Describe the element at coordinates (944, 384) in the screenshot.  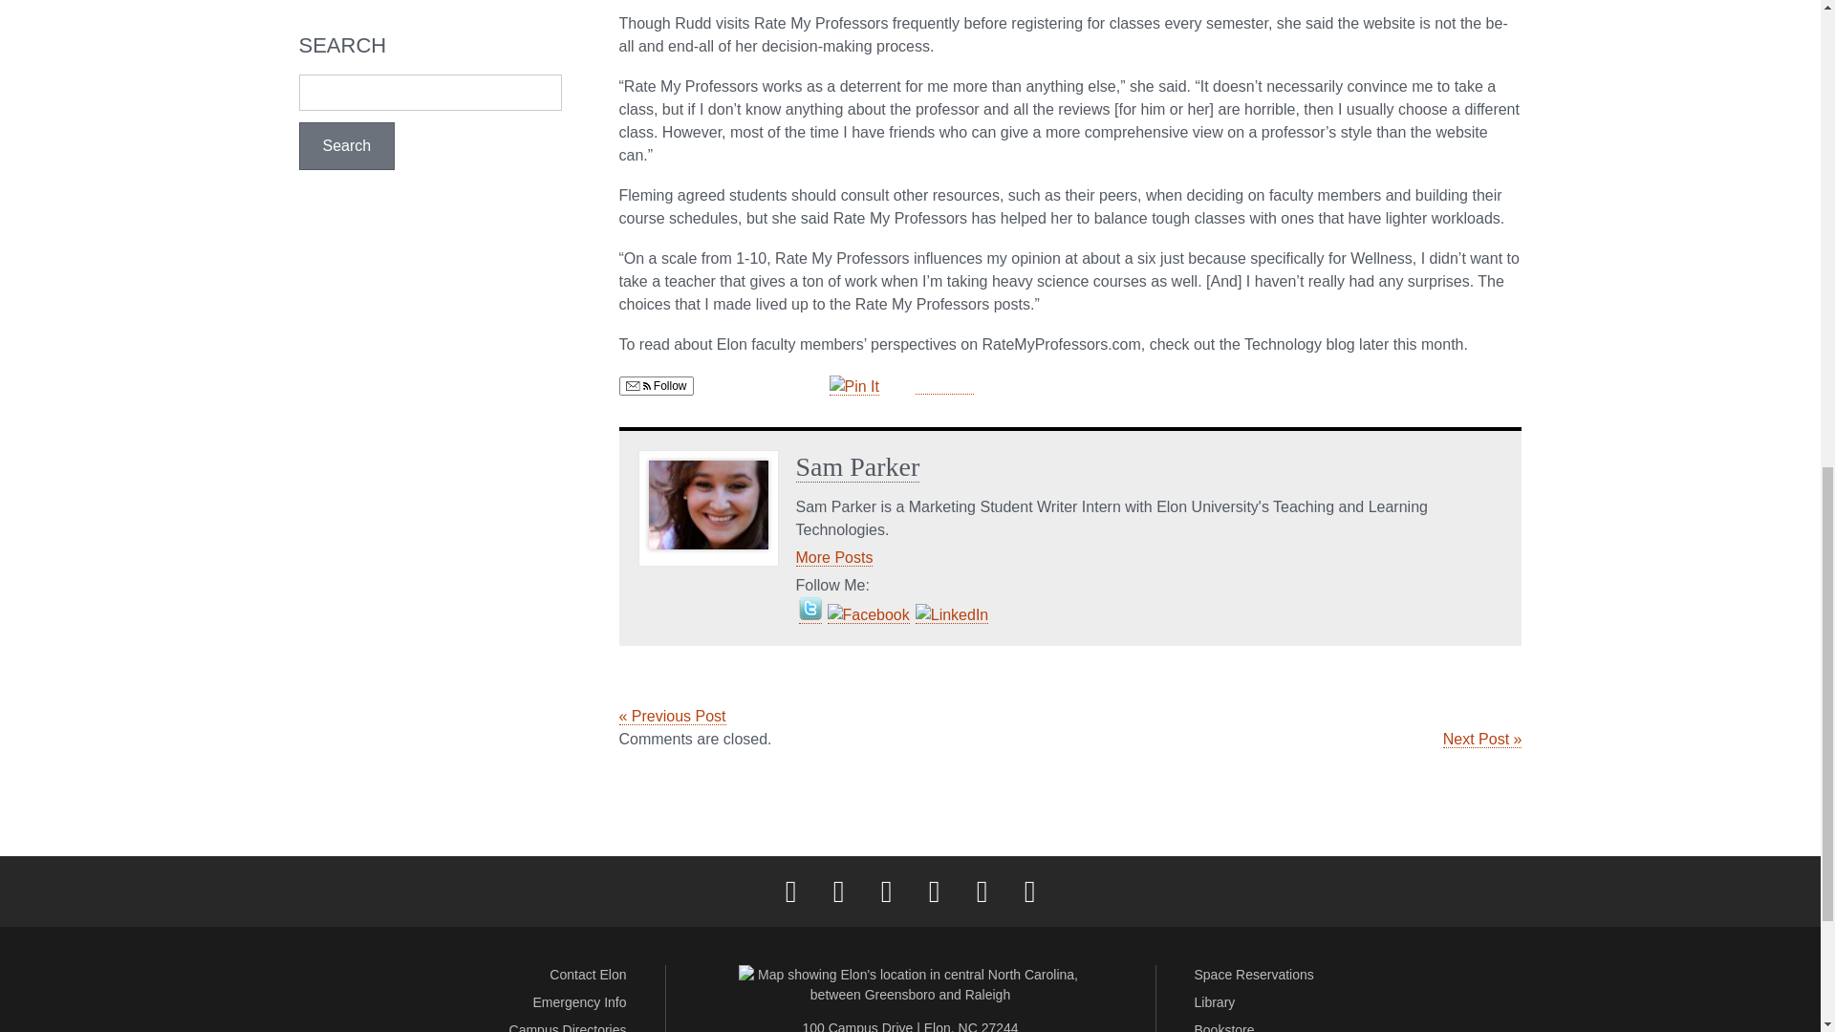
I see `Share on Tumblr` at that location.